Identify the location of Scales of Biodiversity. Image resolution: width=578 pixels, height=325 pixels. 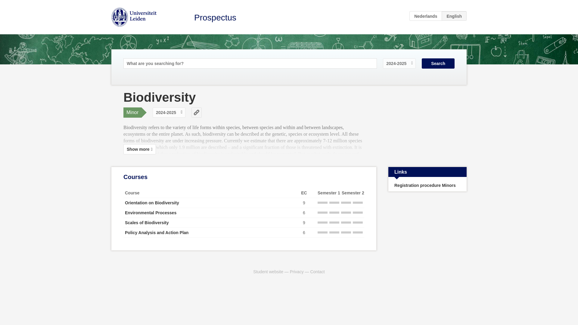
(147, 223).